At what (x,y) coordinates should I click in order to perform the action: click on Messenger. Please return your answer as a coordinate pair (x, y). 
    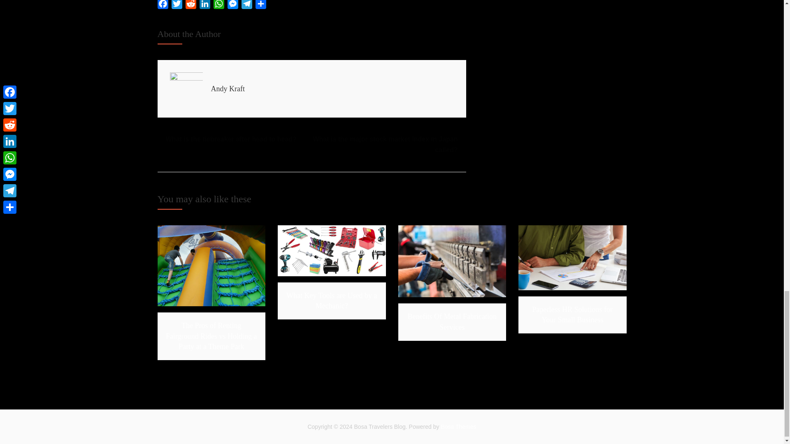
    Looking at the image, I should click on (232, 6).